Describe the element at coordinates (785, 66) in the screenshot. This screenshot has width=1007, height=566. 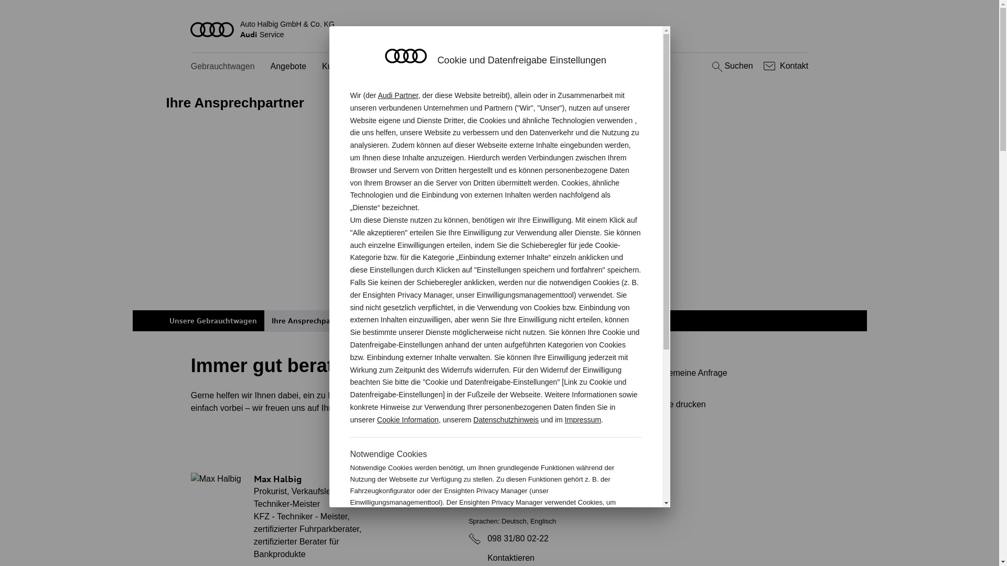
I see `Kontakt` at that location.